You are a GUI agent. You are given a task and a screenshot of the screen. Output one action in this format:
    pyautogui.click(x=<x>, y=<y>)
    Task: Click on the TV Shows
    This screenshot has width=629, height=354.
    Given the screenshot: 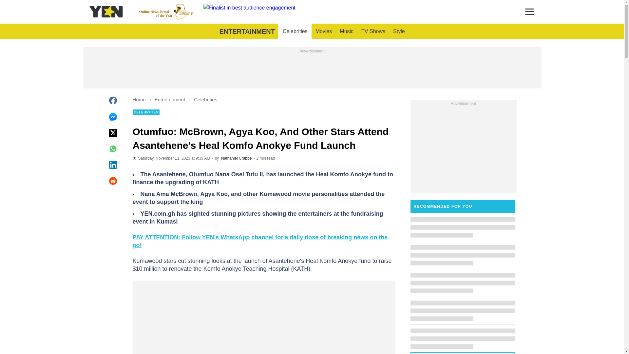 What is the action you would take?
    pyautogui.click(x=373, y=31)
    